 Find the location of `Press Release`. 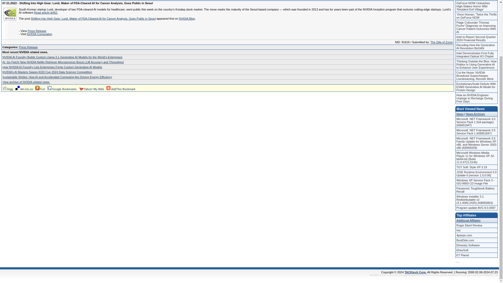

Press Release is located at coordinates (37, 31).